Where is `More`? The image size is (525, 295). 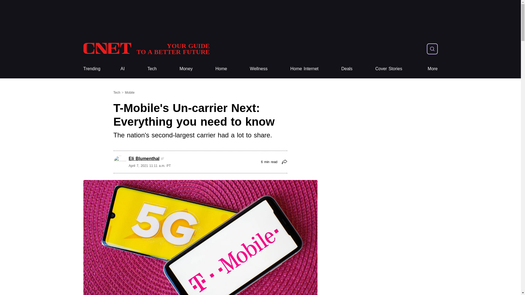
More is located at coordinates (221, 69).